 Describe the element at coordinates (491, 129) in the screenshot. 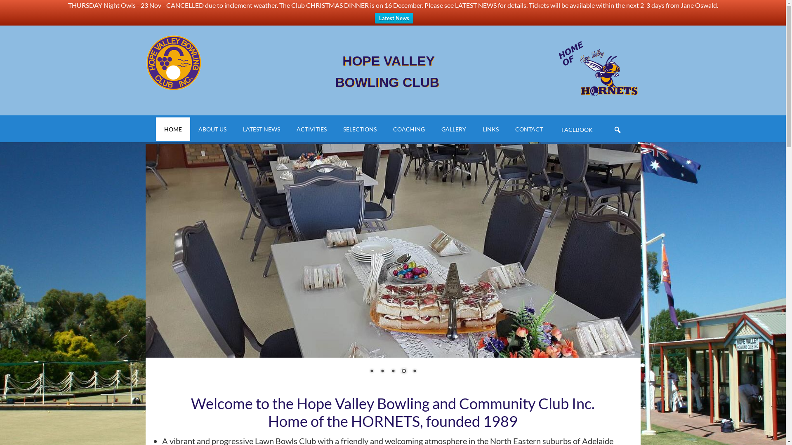

I see `LINKS` at that location.